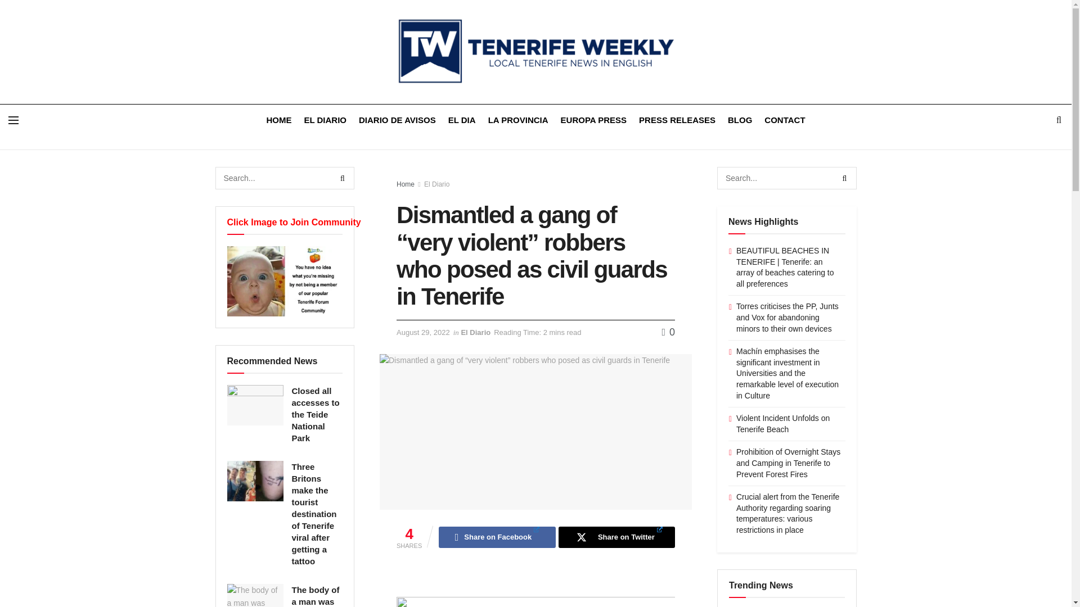 This screenshot has width=1080, height=607. Describe the element at coordinates (668, 332) in the screenshot. I see `0` at that location.